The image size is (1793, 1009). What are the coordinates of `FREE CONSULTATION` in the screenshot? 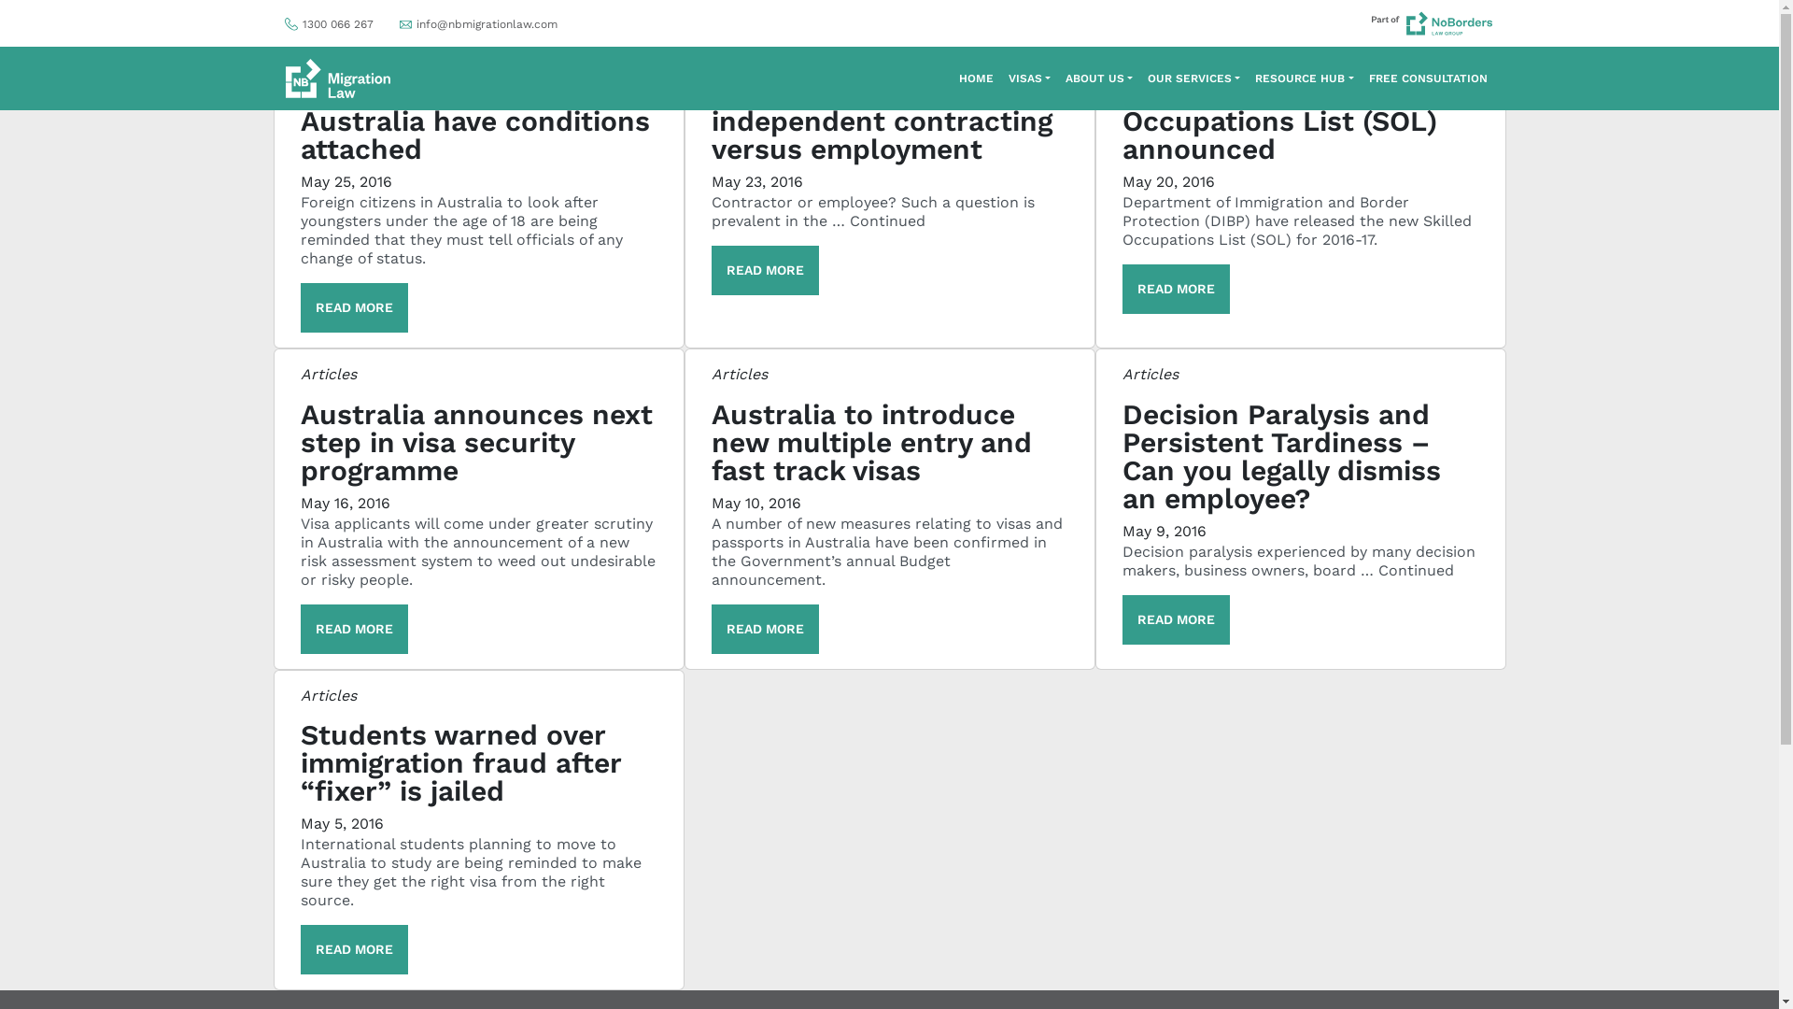 It's located at (1429, 78).